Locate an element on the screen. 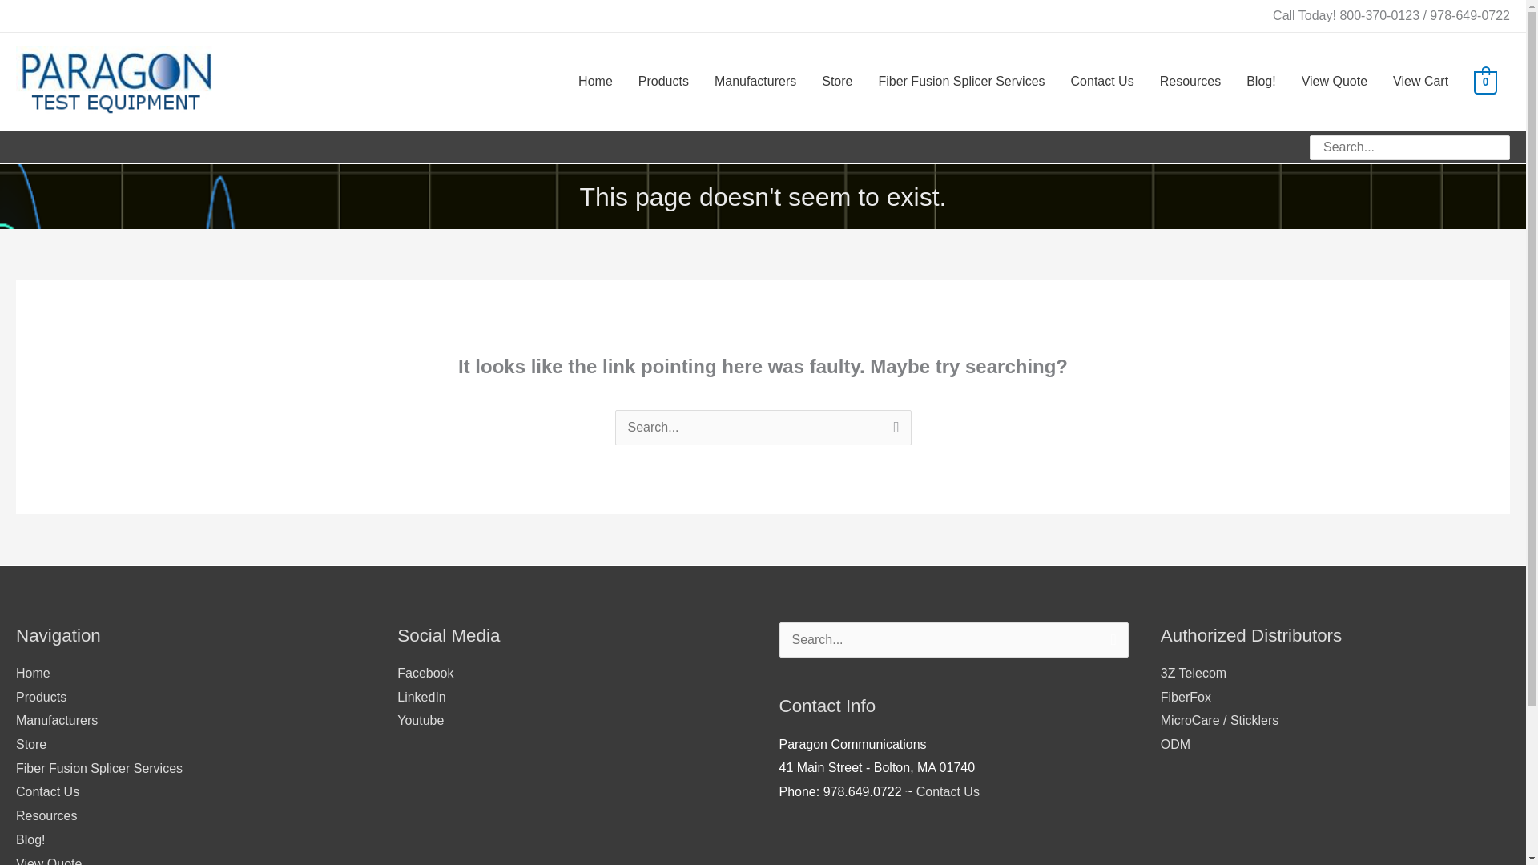 The image size is (1538, 865). Store is located at coordinates (836, 82).